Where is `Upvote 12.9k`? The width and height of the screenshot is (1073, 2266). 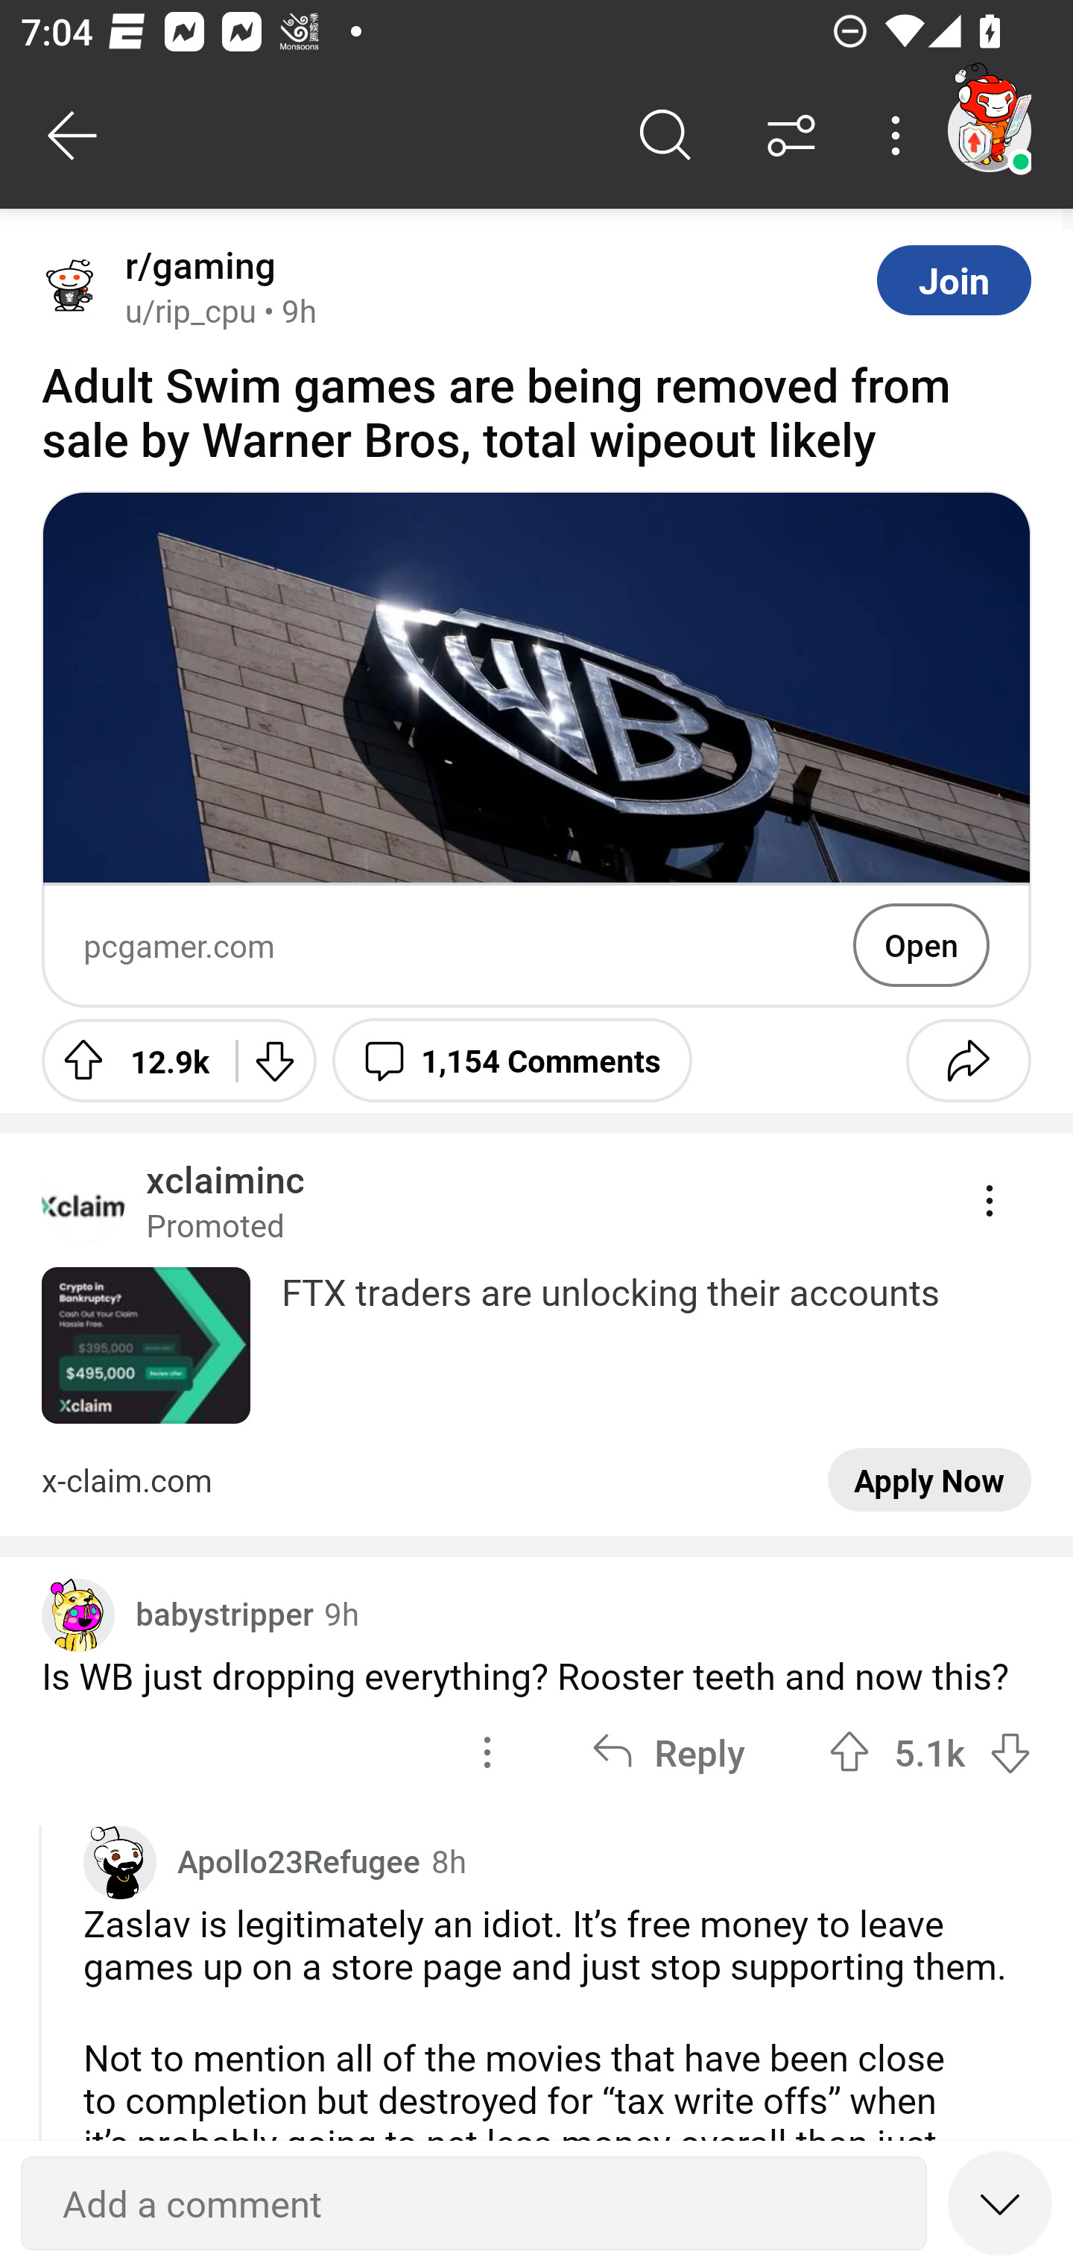
Upvote 12.9k is located at coordinates (128, 1060).